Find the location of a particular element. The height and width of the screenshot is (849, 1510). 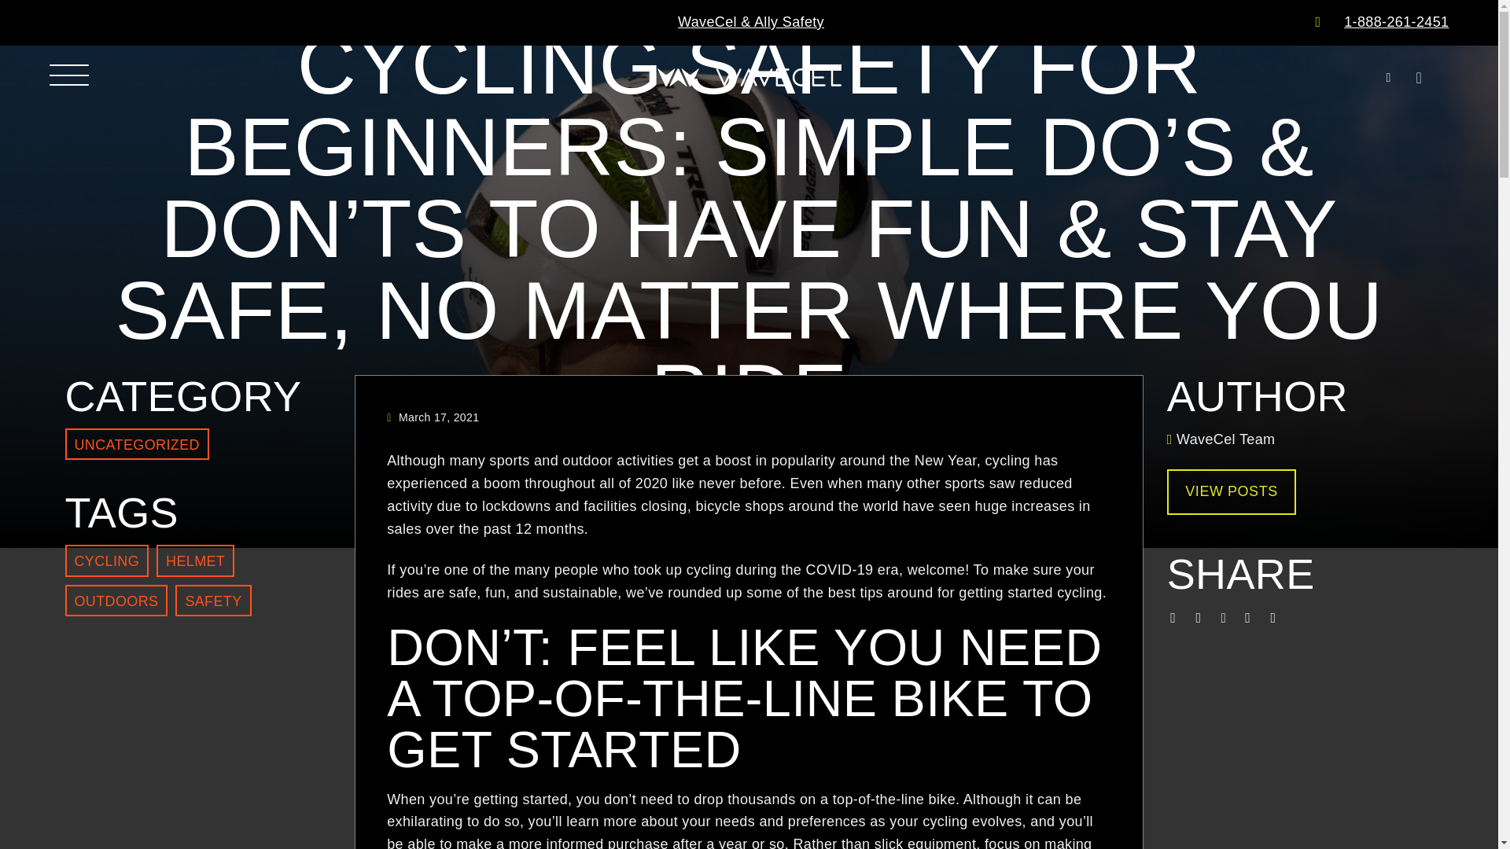

1-888-261-2451 is located at coordinates (1395, 22).